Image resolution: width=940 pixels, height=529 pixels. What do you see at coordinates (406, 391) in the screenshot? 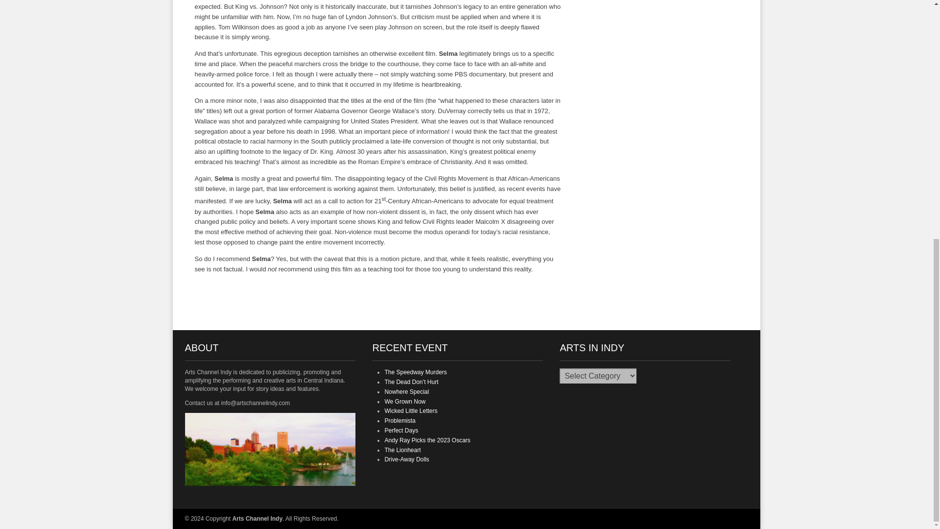
I see `Nowhere Special` at bounding box center [406, 391].